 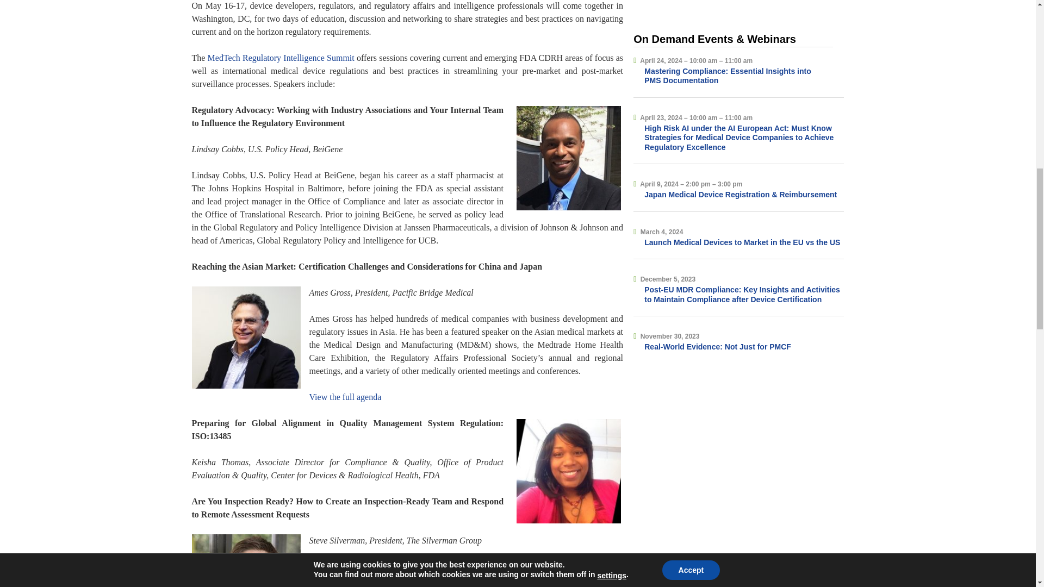 I want to click on View the full agenda, so click(x=345, y=397).